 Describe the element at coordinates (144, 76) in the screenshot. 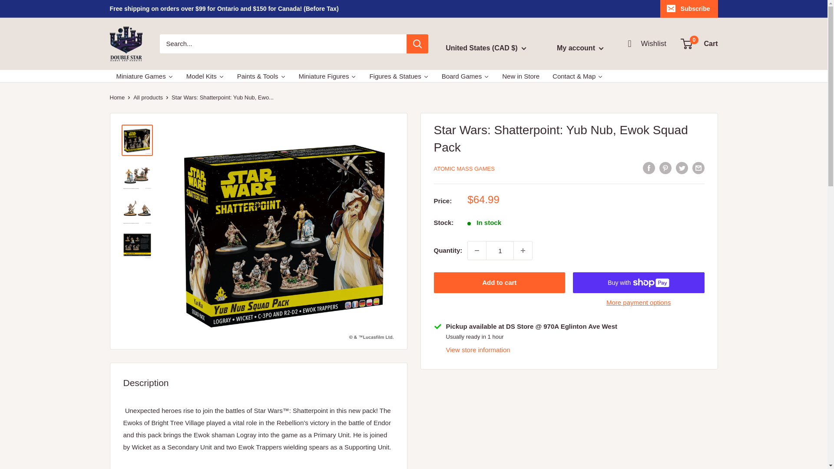

I see `Miniature Games` at that location.